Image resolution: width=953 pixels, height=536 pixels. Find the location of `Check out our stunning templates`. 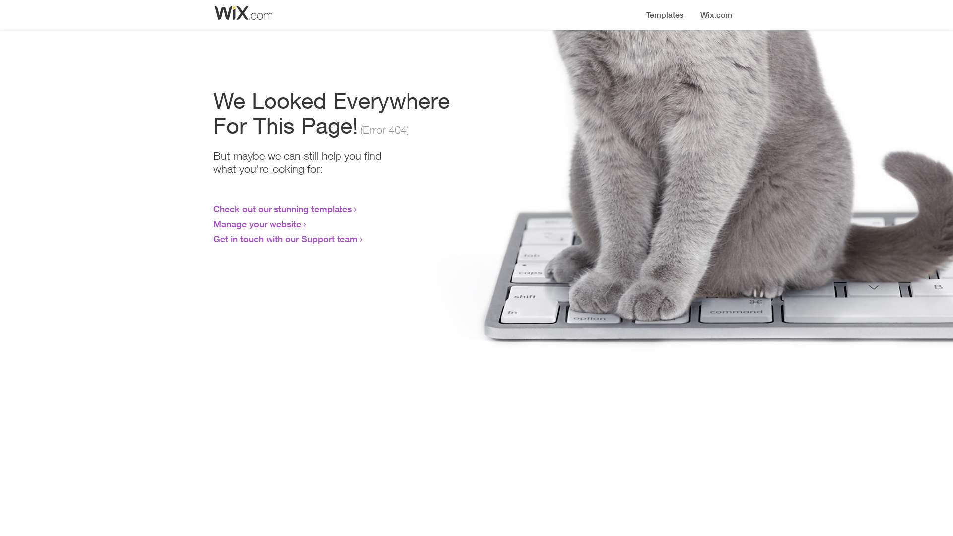

Check out our stunning templates is located at coordinates (283, 209).